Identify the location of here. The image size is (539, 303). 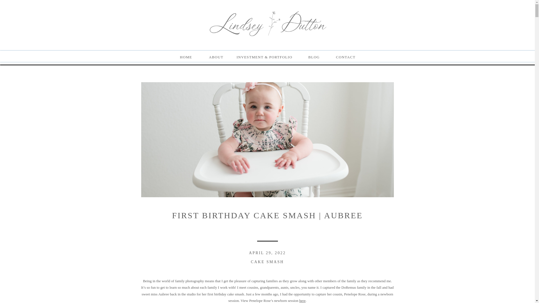
(302, 300).